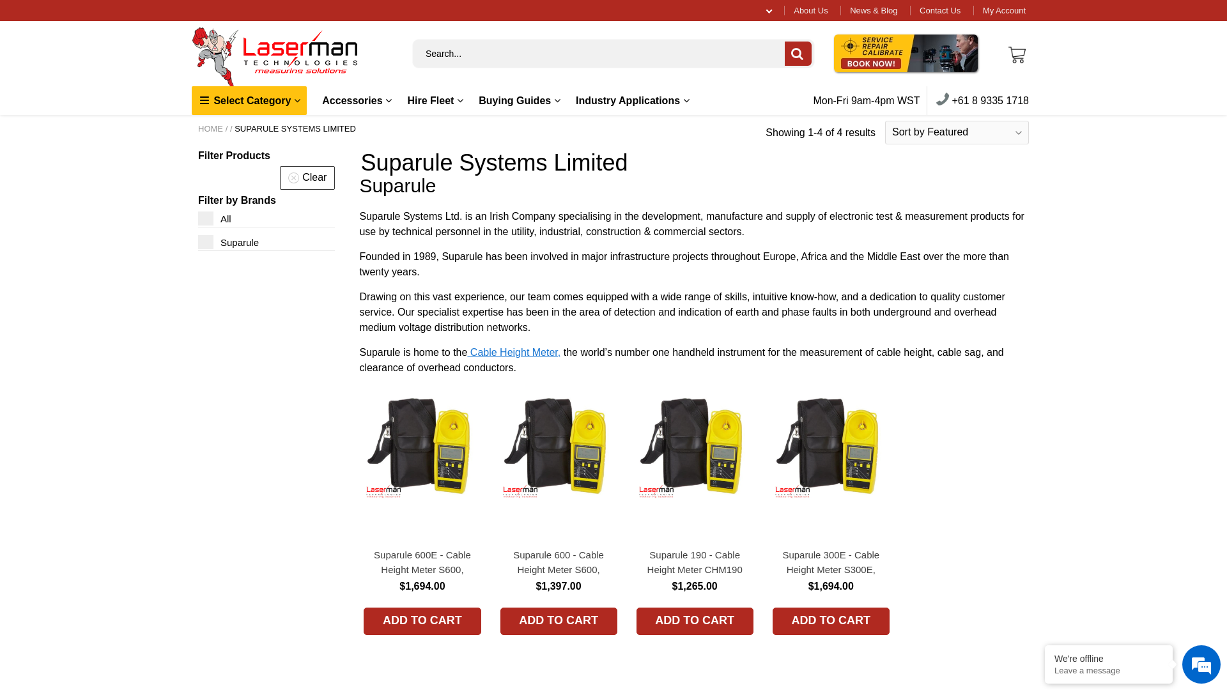 This screenshot has width=1227, height=690. I want to click on HOME, so click(211, 129).